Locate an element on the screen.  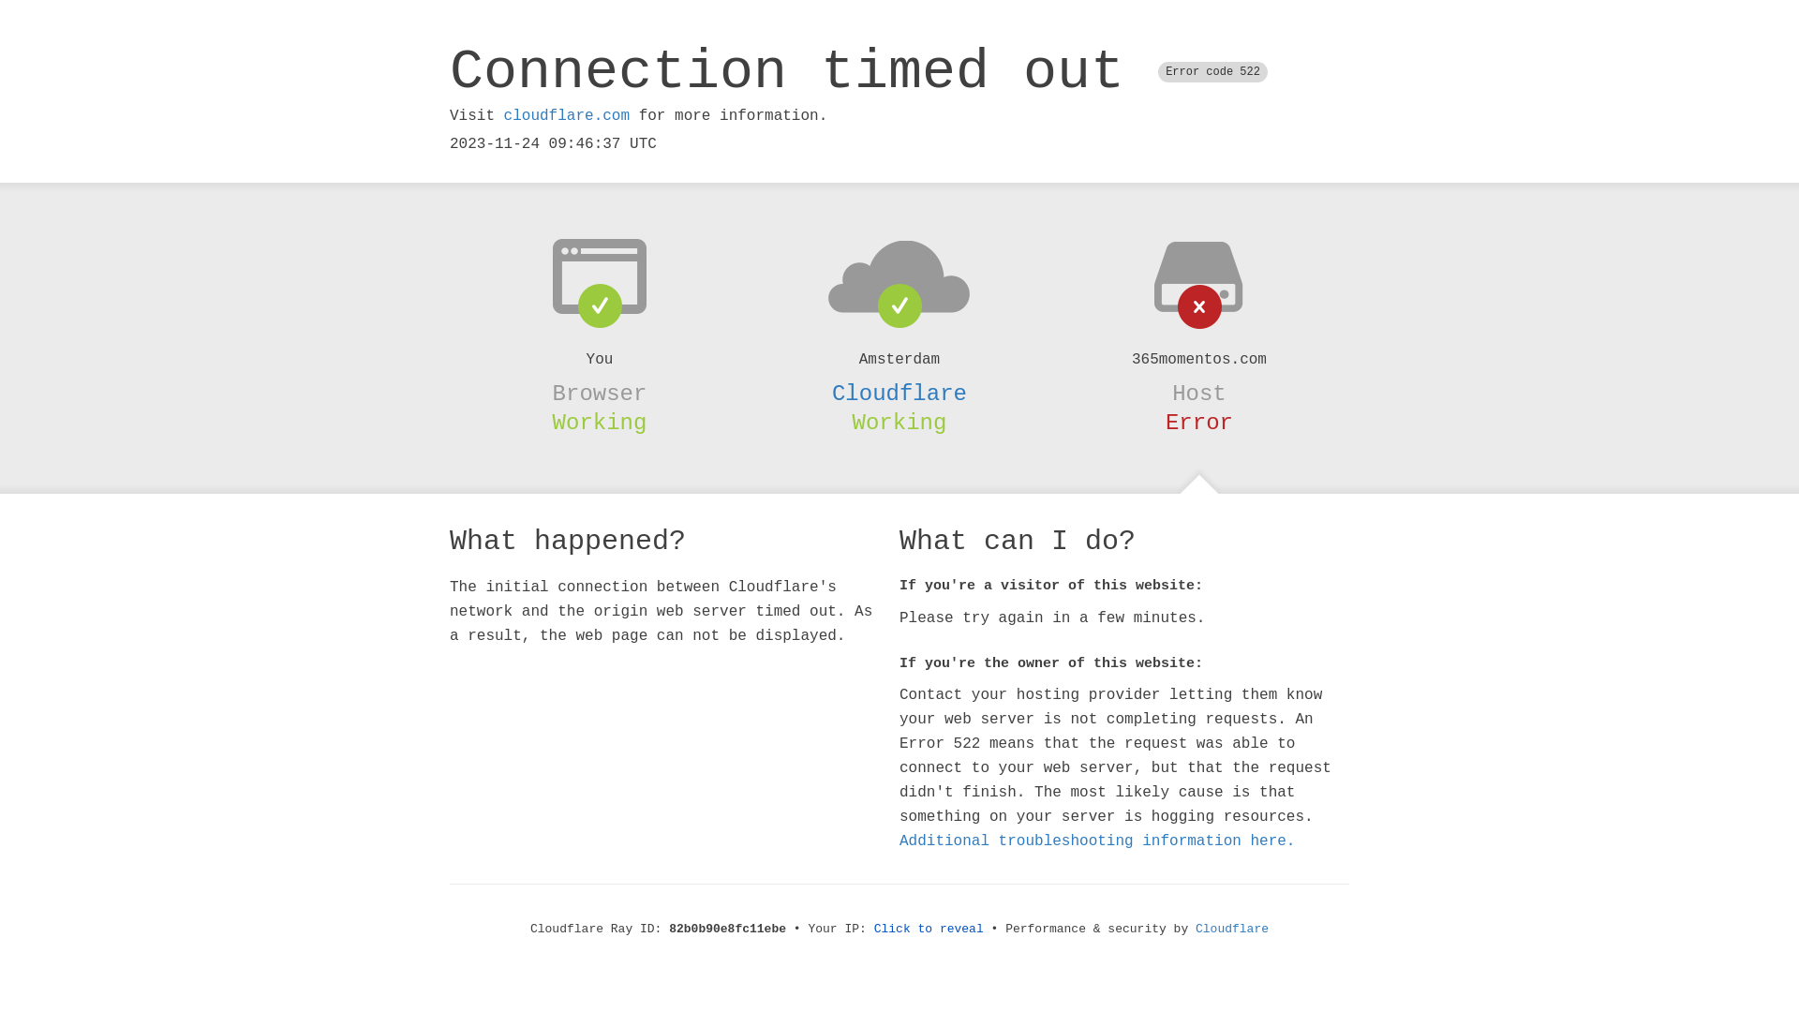
Cloudflare is located at coordinates (1232, 930).